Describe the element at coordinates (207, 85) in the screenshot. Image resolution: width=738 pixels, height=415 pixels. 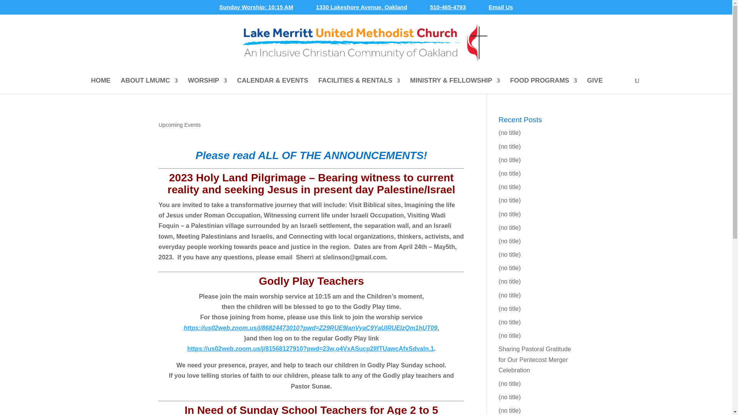
I see `WORSHIP` at that location.